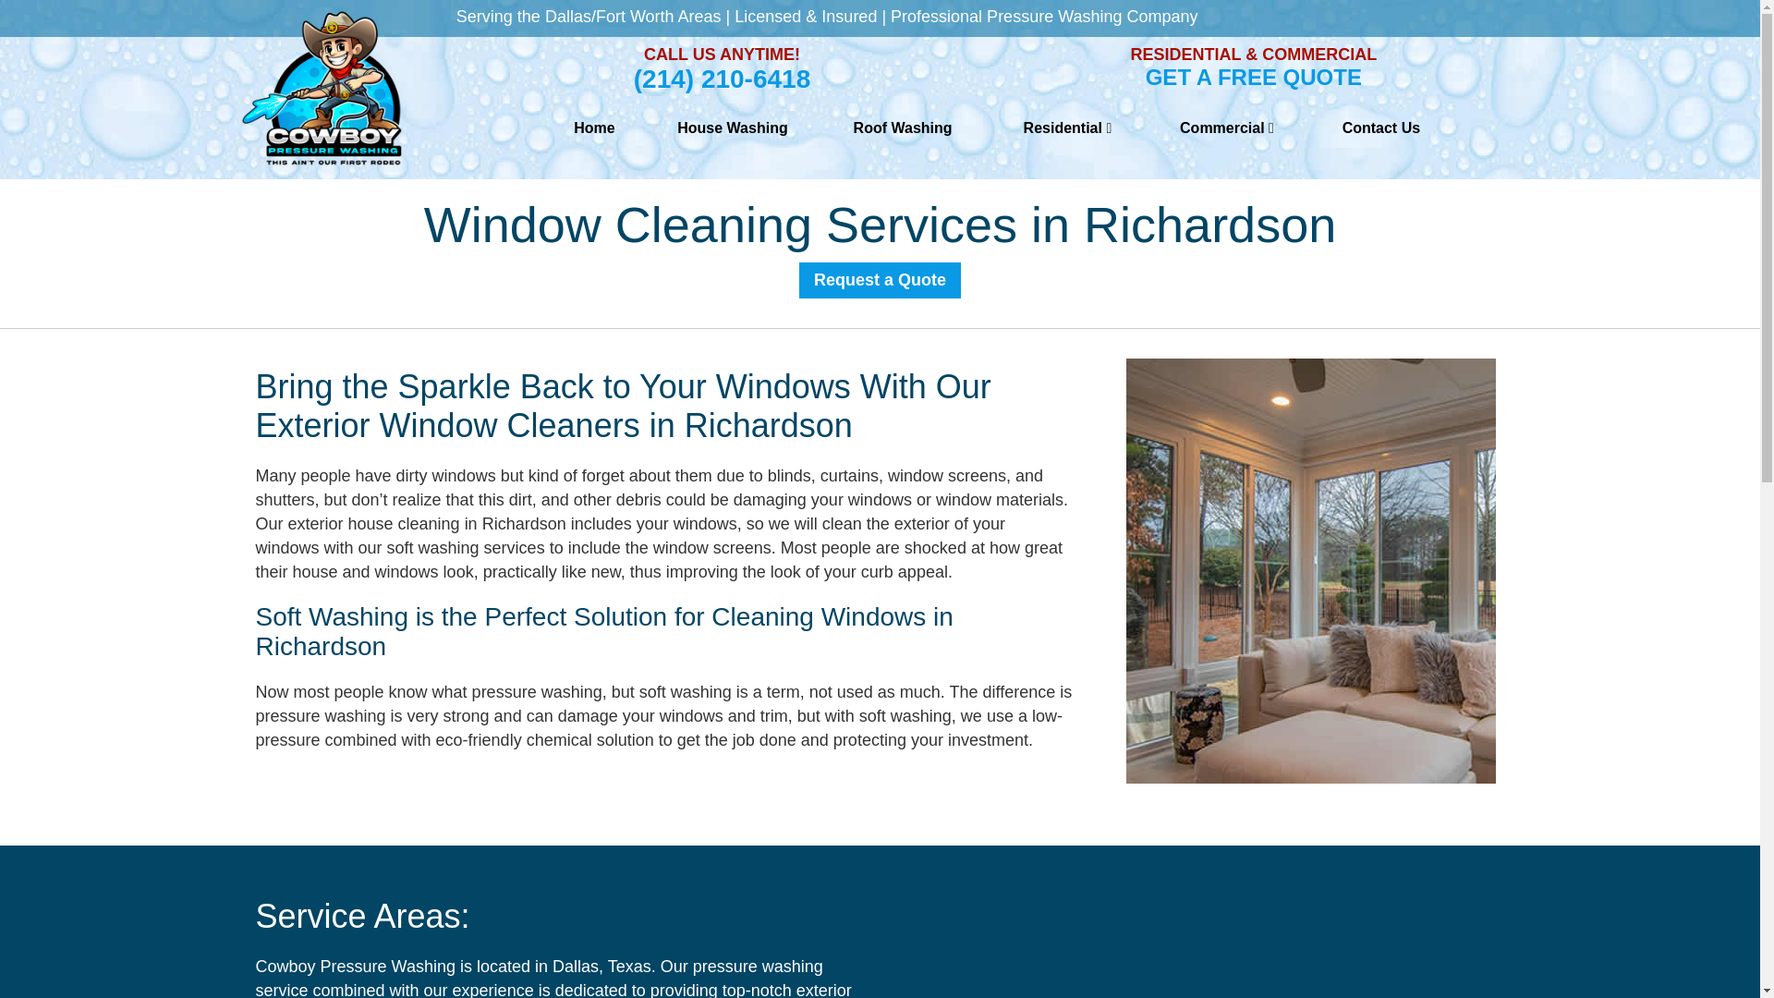  What do you see at coordinates (593, 128) in the screenshot?
I see `Dallas Pressure and Soft Wash Services` at bounding box center [593, 128].